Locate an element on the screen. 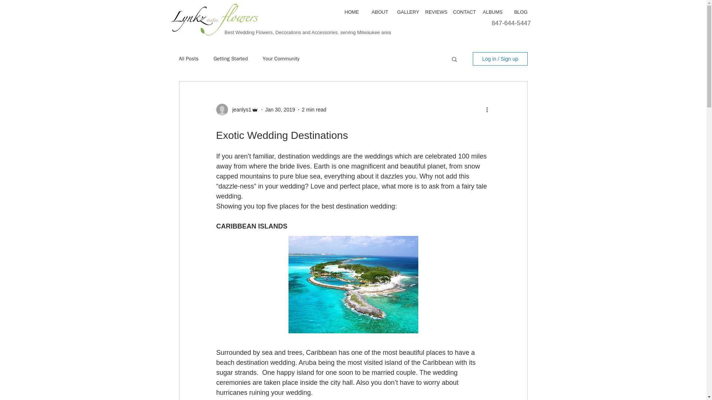 The image size is (712, 400). CONTACT is located at coordinates (464, 12).